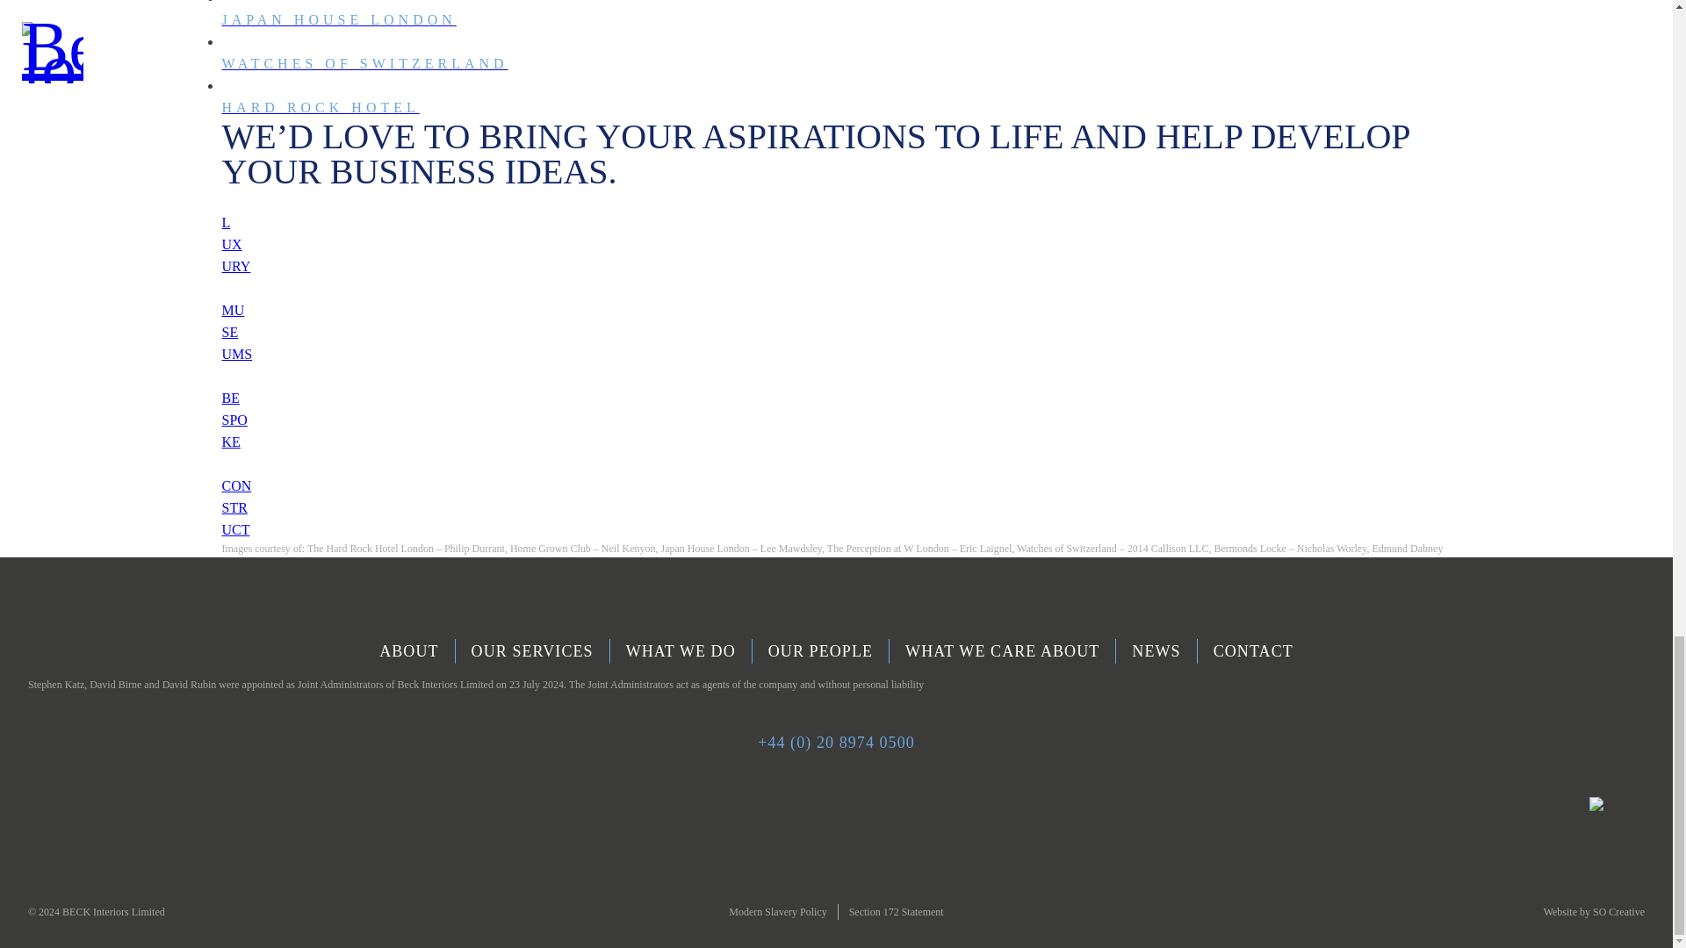 This screenshot has height=948, width=1686. Describe the element at coordinates (835, 80) in the screenshot. I see `HARD ROCK HOTEL` at that location.